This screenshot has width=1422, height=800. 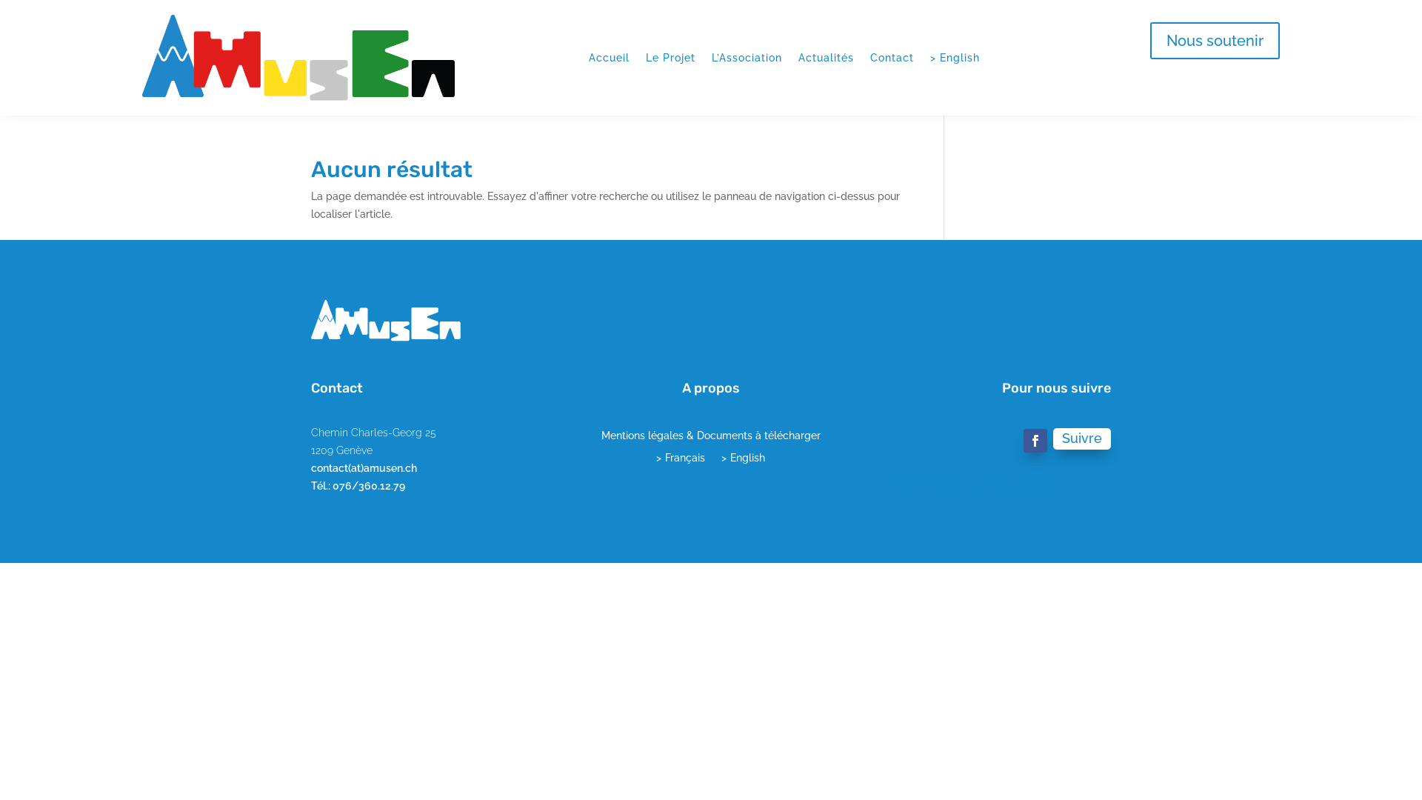 What do you see at coordinates (671, 58) in the screenshot?
I see `Le Projet` at bounding box center [671, 58].